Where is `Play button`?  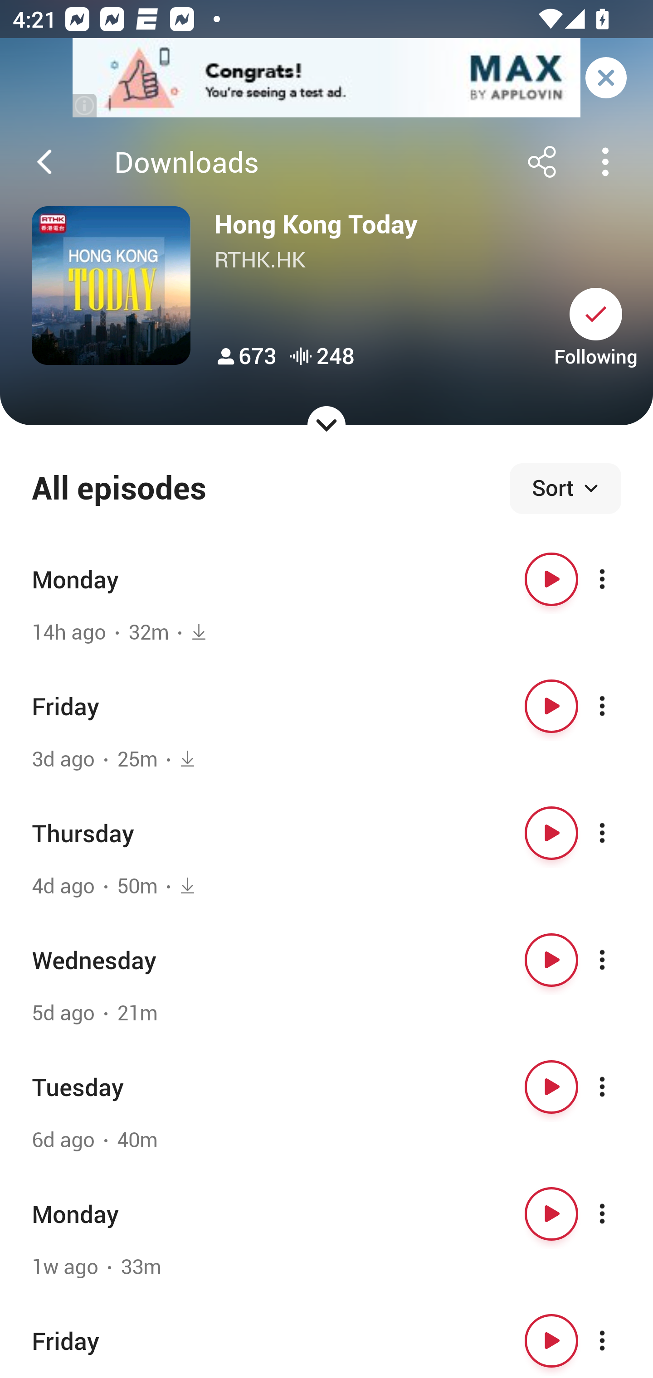 Play button is located at coordinates (551, 706).